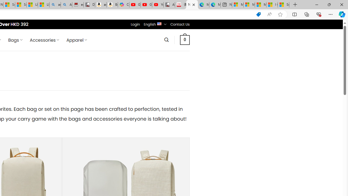 This screenshot has width=348, height=196. I want to click on amazon - Search, so click(55, 5).